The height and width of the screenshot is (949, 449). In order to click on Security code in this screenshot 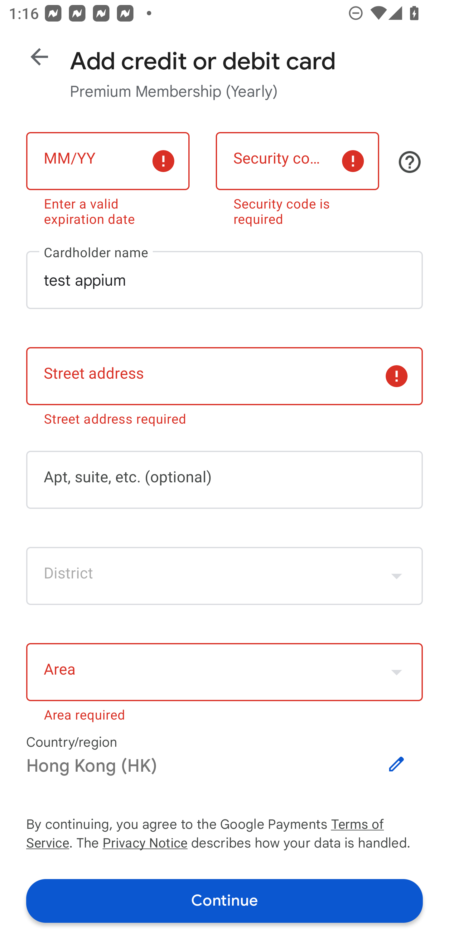, I will do `click(297, 161)`.